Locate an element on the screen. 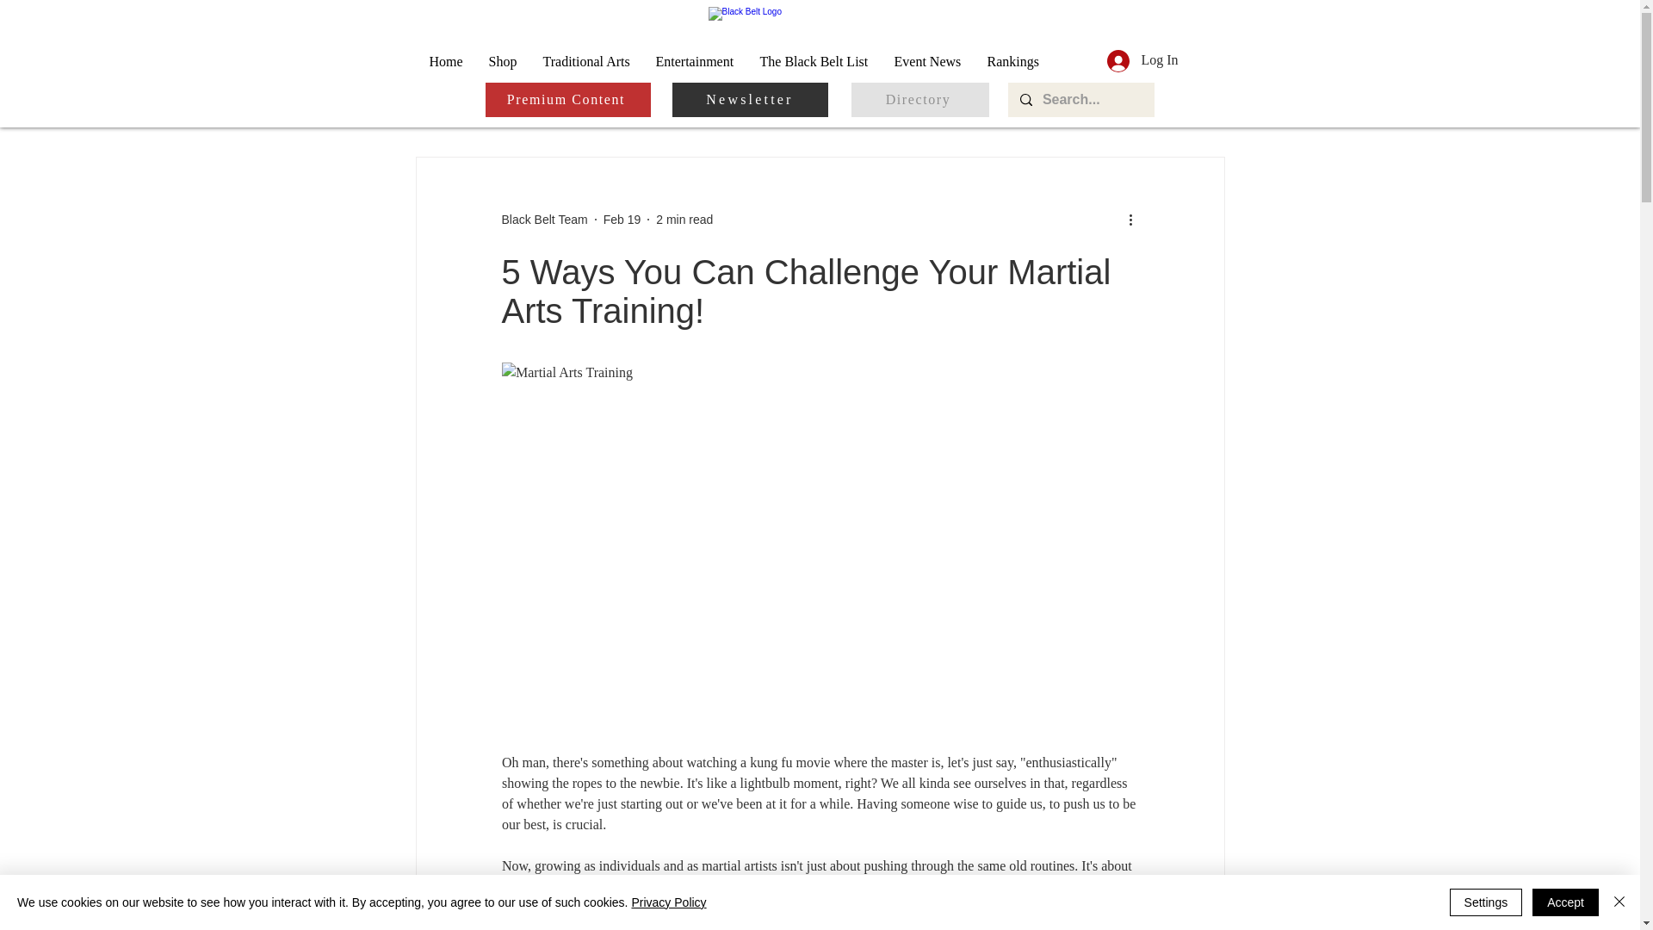  Event News is located at coordinates (928, 60).